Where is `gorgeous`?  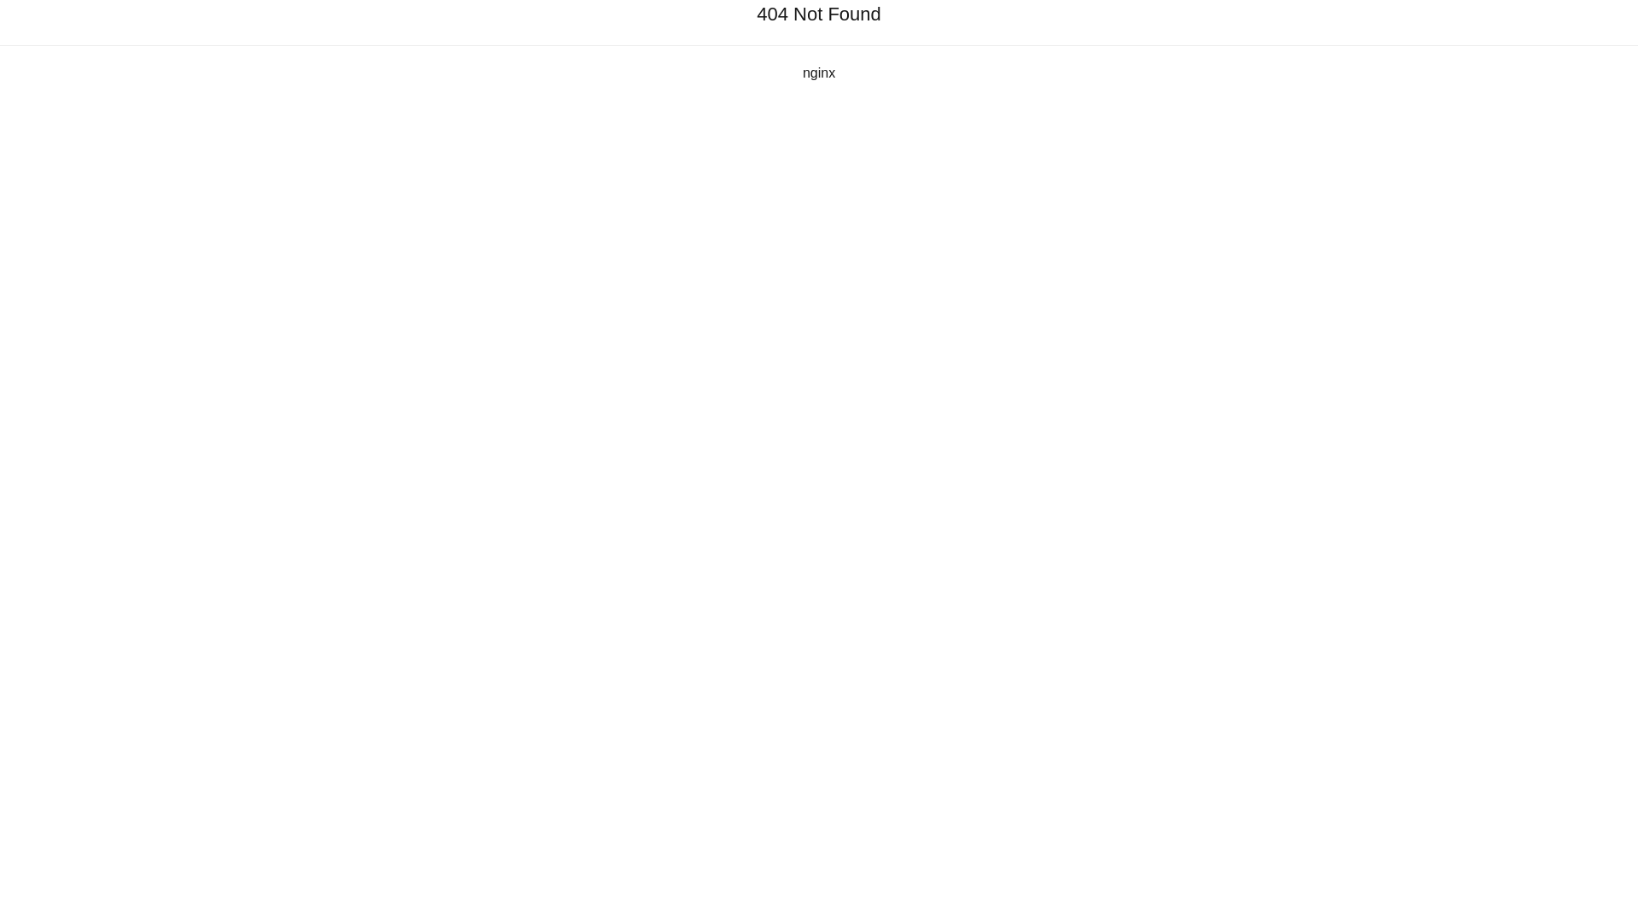
gorgeous is located at coordinates (1288, 187).